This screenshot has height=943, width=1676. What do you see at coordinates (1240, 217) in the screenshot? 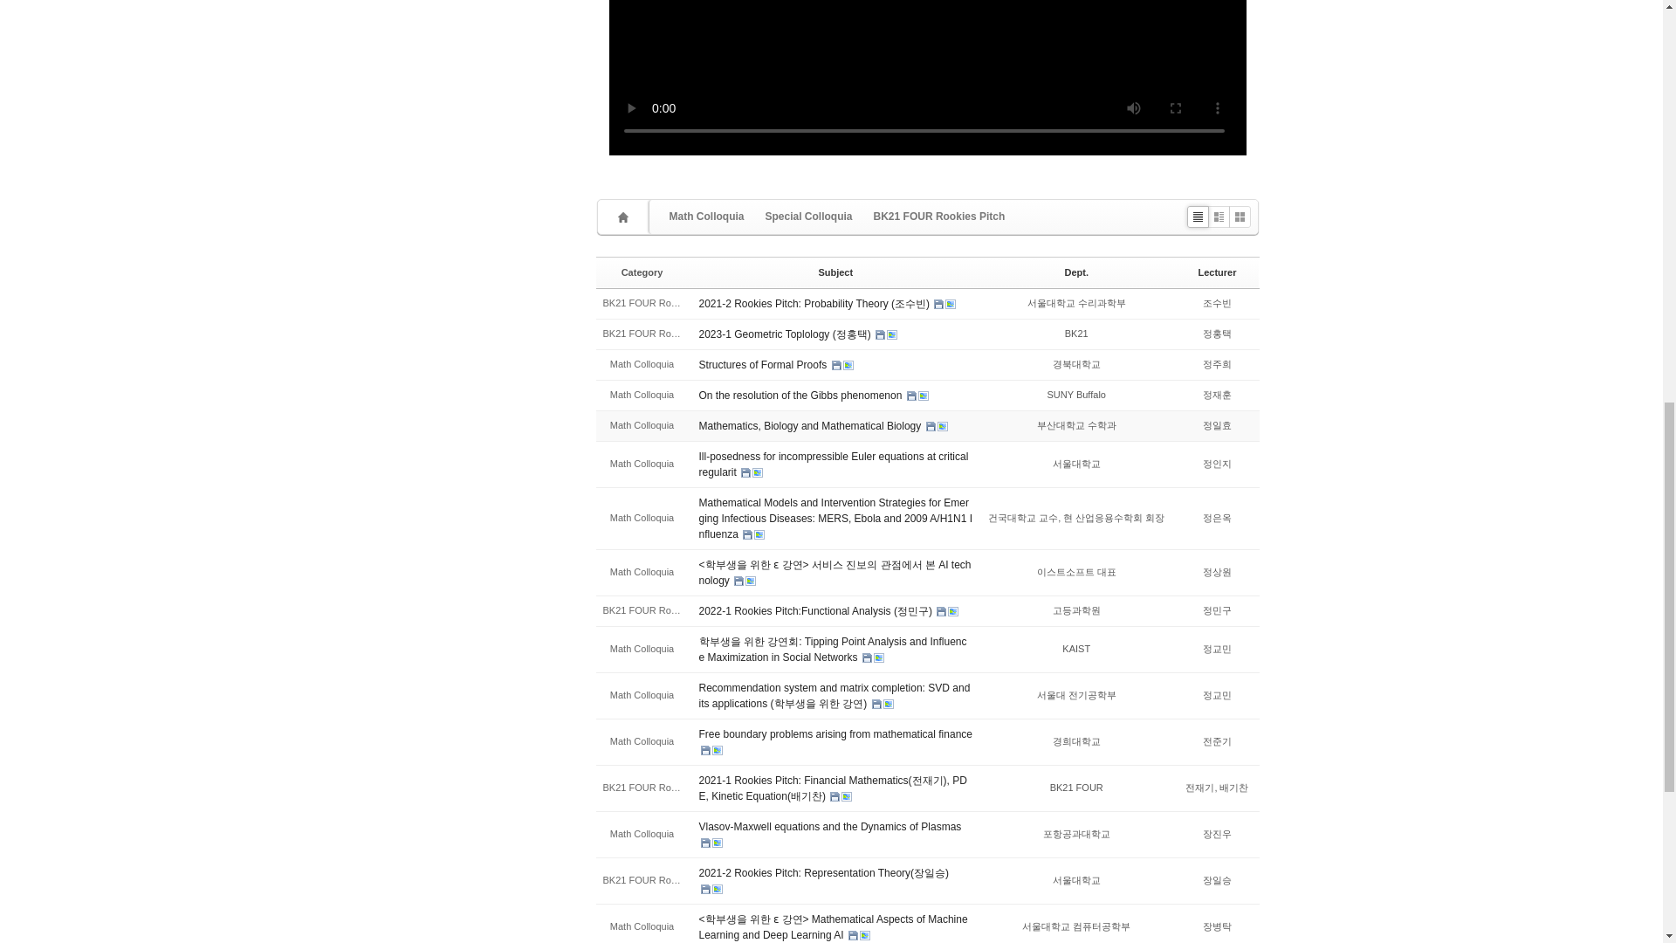
I see `Gallery Style` at bounding box center [1240, 217].